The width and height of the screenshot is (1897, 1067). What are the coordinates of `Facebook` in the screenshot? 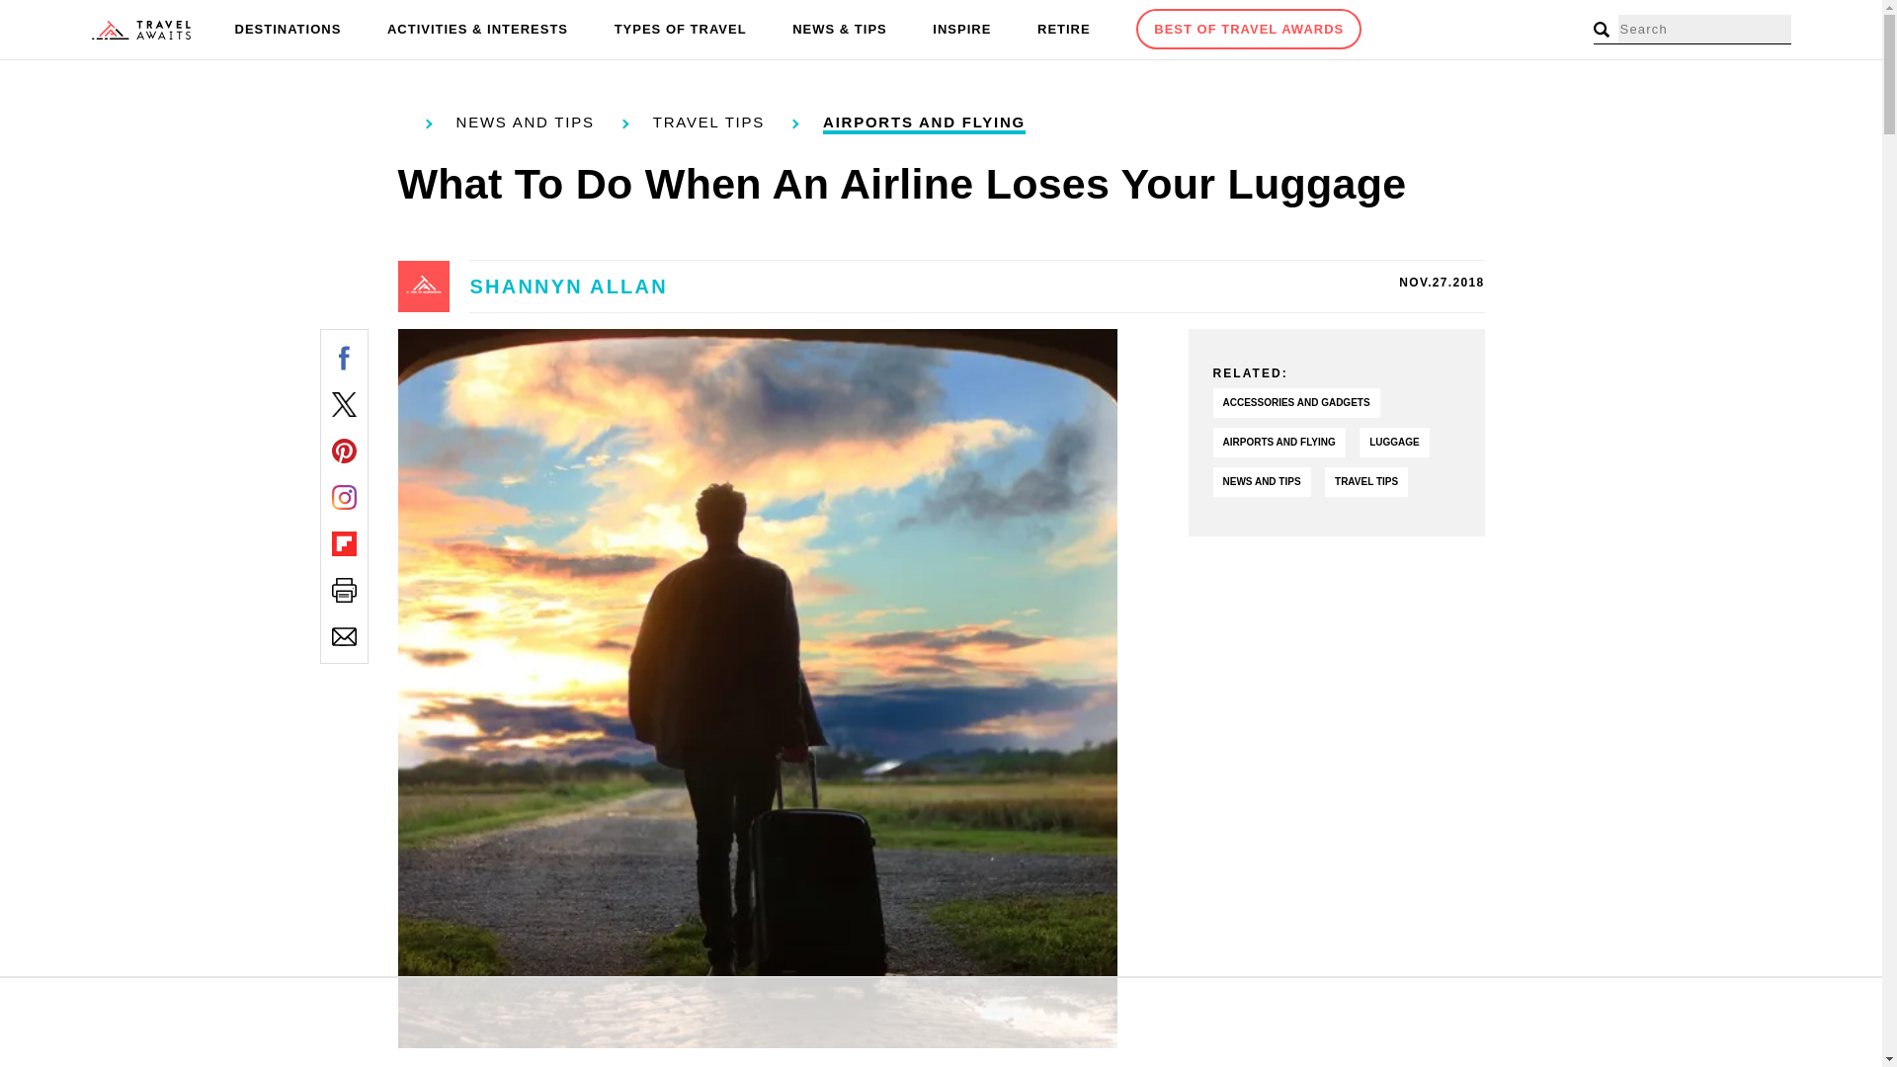 It's located at (344, 358).